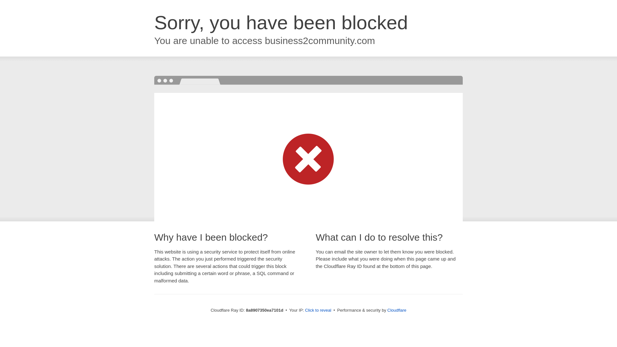 The height and width of the screenshot is (347, 617). Describe the element at coordinates (318, 310) in the screenshot. I see `Click to reveal` at that location.